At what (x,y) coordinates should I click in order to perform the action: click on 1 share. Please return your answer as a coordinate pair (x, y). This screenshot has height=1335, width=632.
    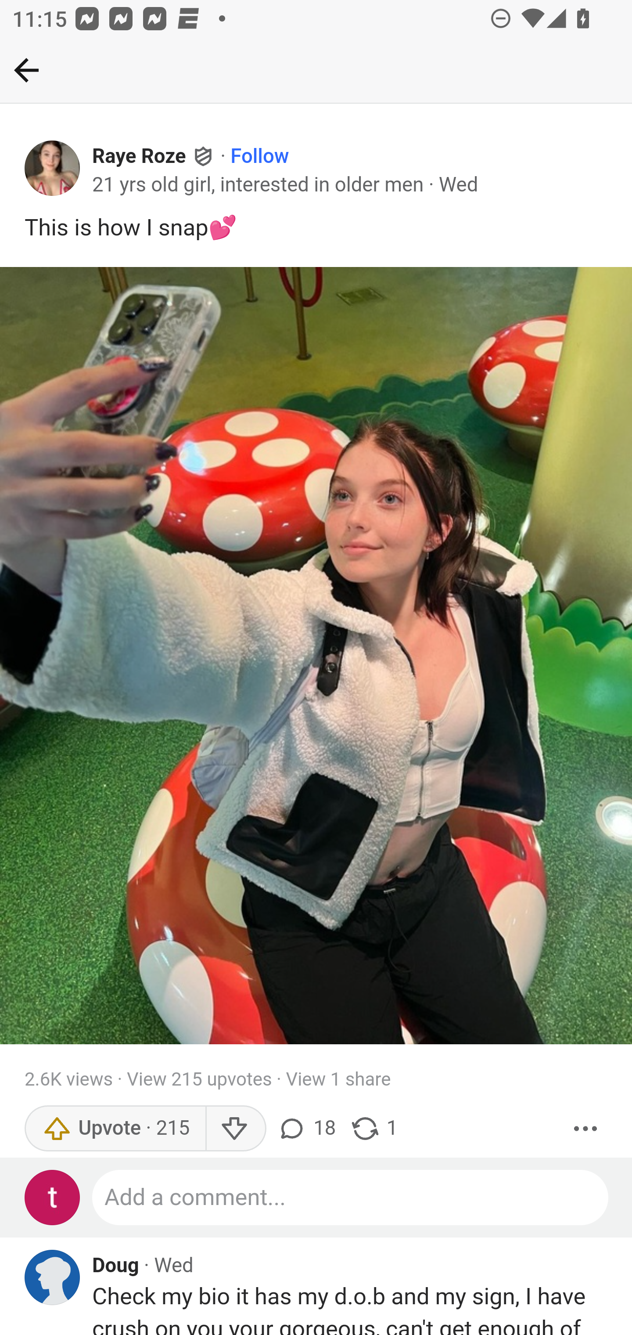
    Looking at the image, I should click on (374, 1128).